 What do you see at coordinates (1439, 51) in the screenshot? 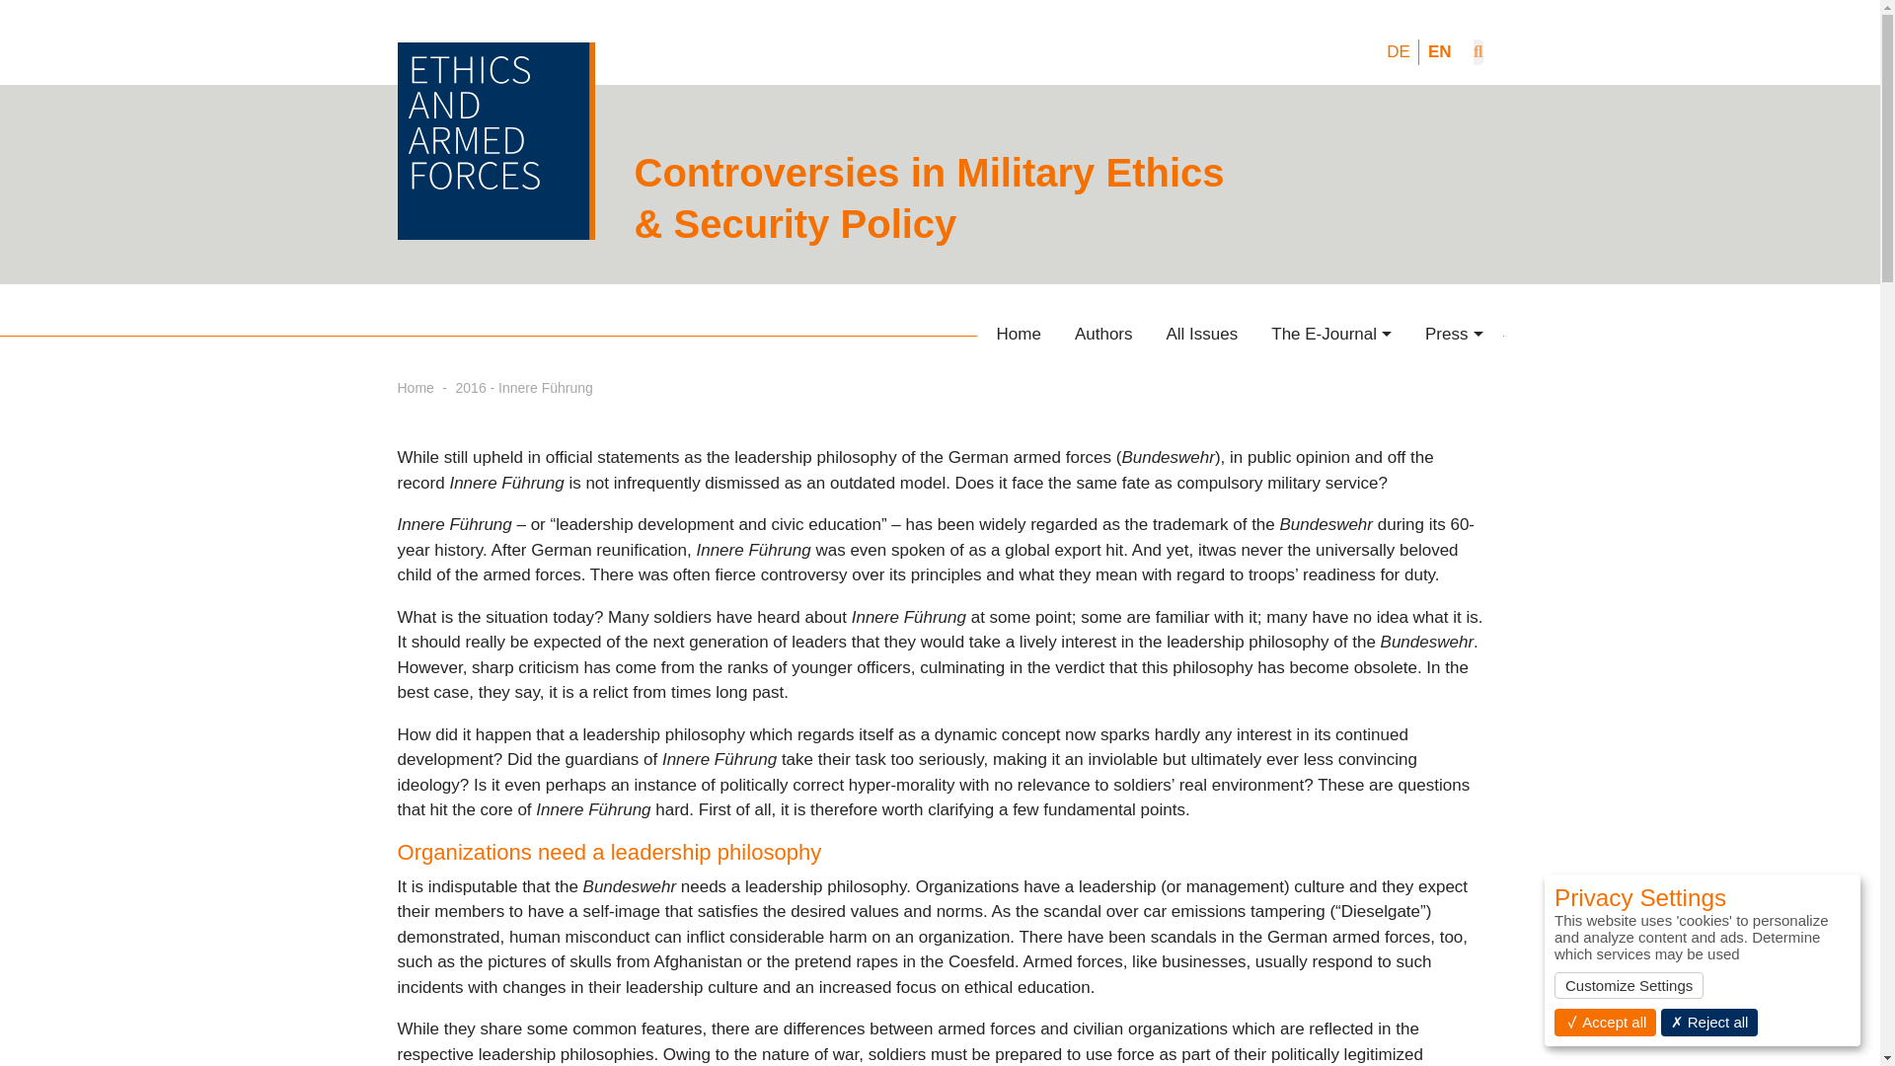
I see `EN` at bounding box center [1439, 51].